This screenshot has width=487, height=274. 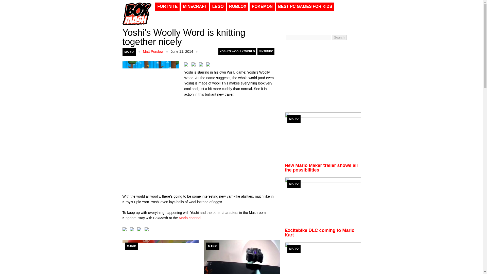 What do you see at coordinates (262, 7) in the screenshot?
I see `menu-item-9037` at bounding box center [262, 7].